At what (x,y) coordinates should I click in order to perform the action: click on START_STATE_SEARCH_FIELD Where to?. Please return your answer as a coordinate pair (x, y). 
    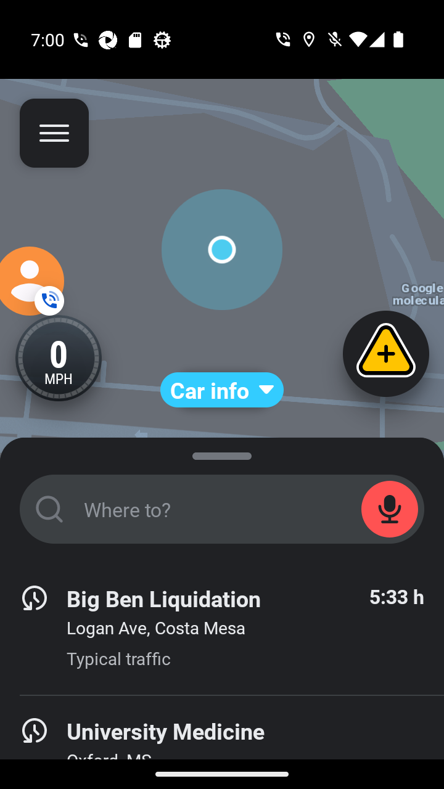
    Looking at the image, I should click on (222, 509).